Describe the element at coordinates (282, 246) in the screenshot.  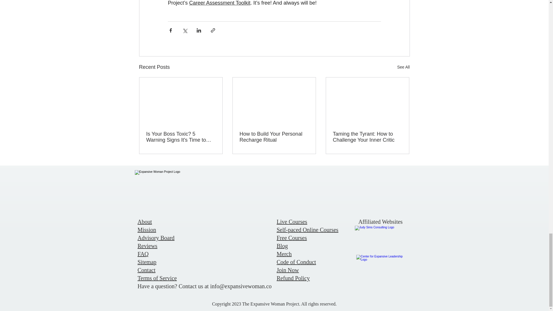
I see `Blog` at that location.